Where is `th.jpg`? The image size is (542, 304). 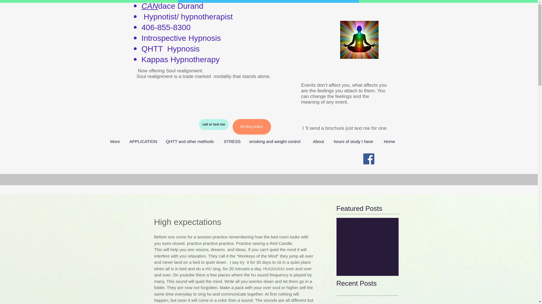
th.jpg is located at coordinates (359, 40).